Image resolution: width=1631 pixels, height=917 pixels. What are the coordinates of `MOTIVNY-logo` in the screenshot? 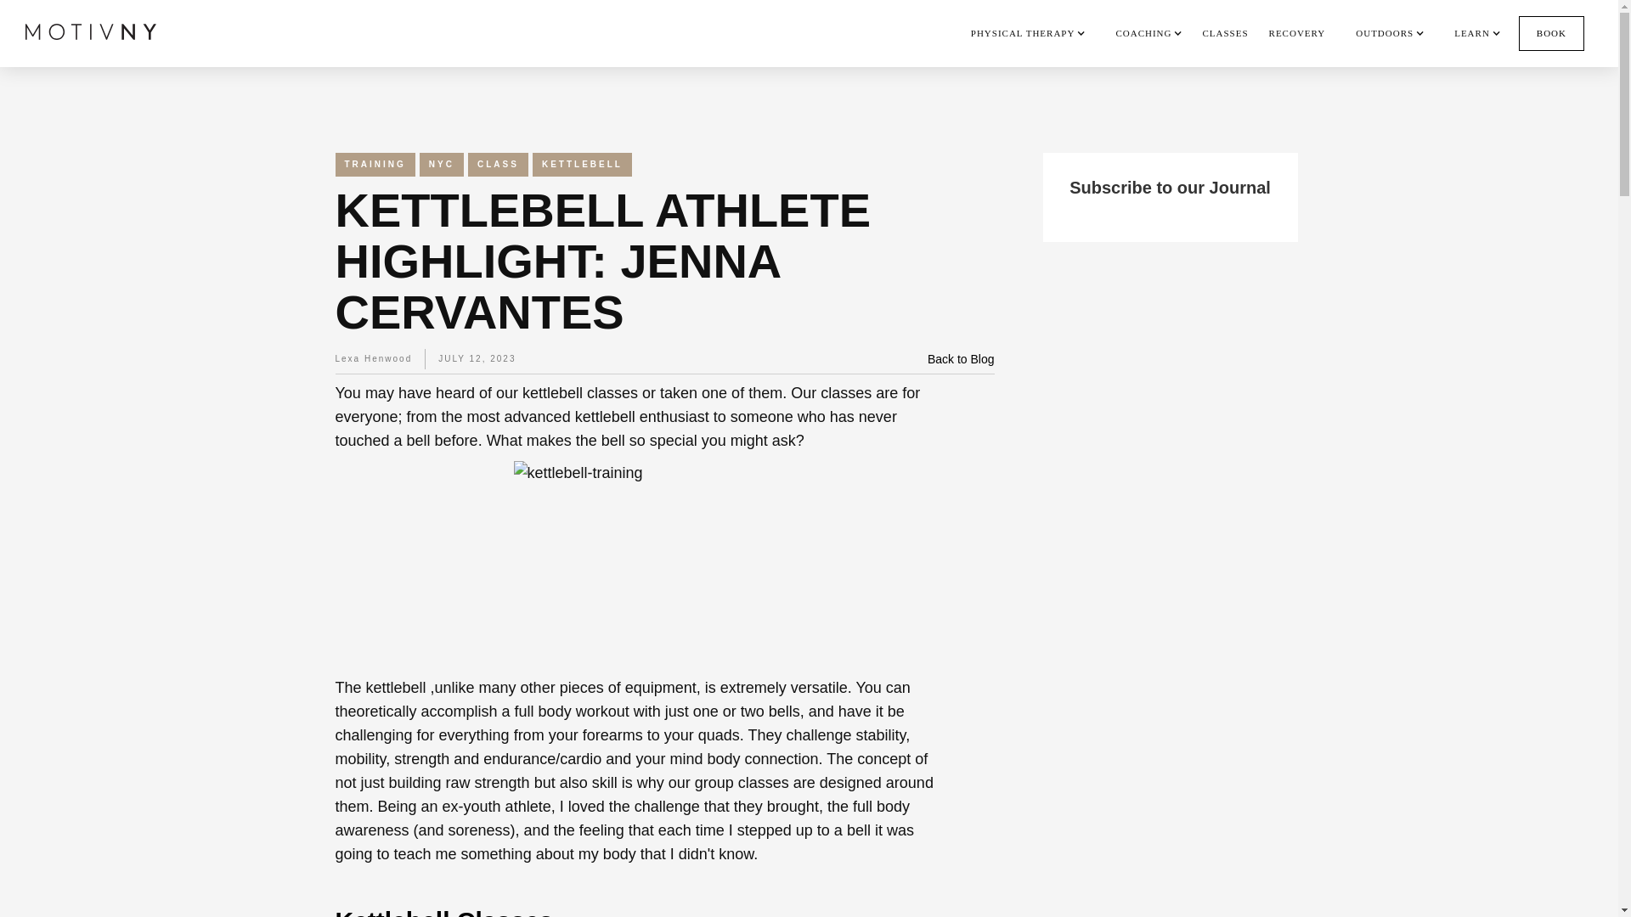 It's located at (91, 31).